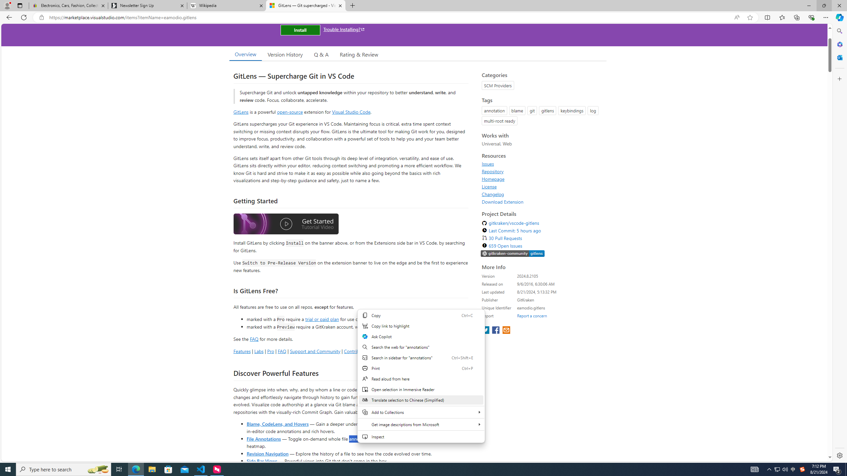 This screenshot has width=847, height=476. I want to click on Wikipedia, so click(227, 6).